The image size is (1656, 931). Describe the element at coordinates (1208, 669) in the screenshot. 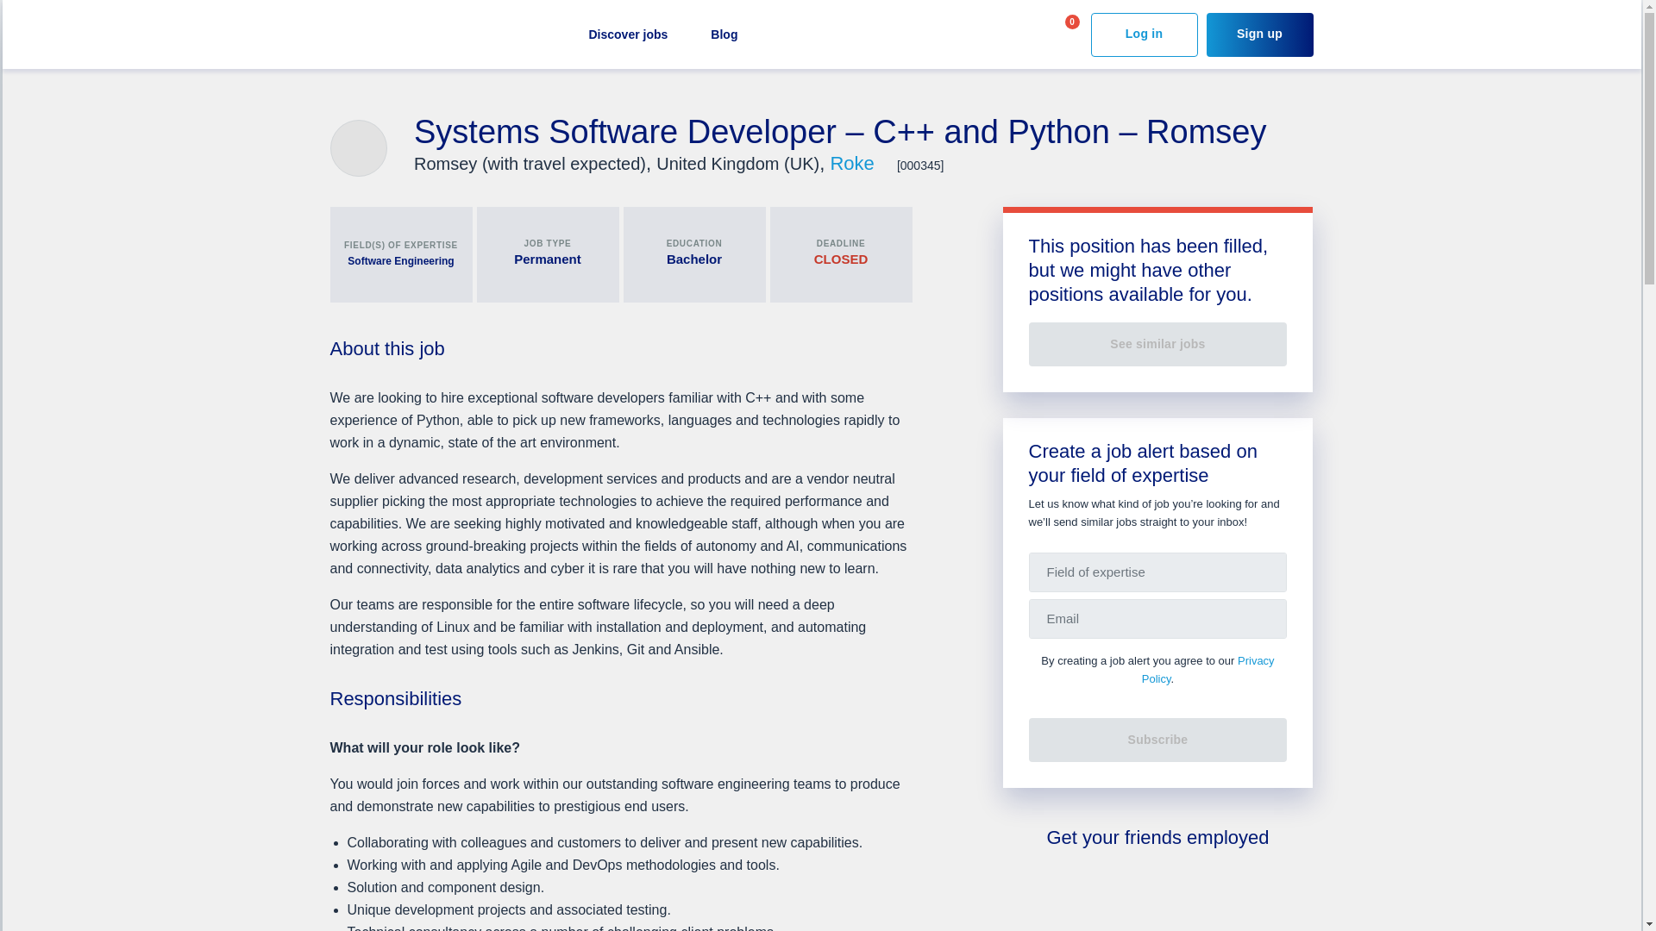

I see `Privacy Policy` at that location.